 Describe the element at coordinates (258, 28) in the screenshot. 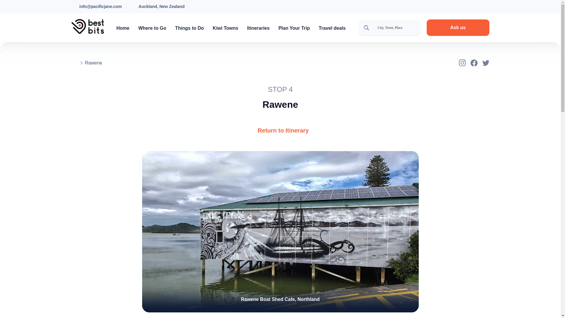

I see `Itineraries` at that location.